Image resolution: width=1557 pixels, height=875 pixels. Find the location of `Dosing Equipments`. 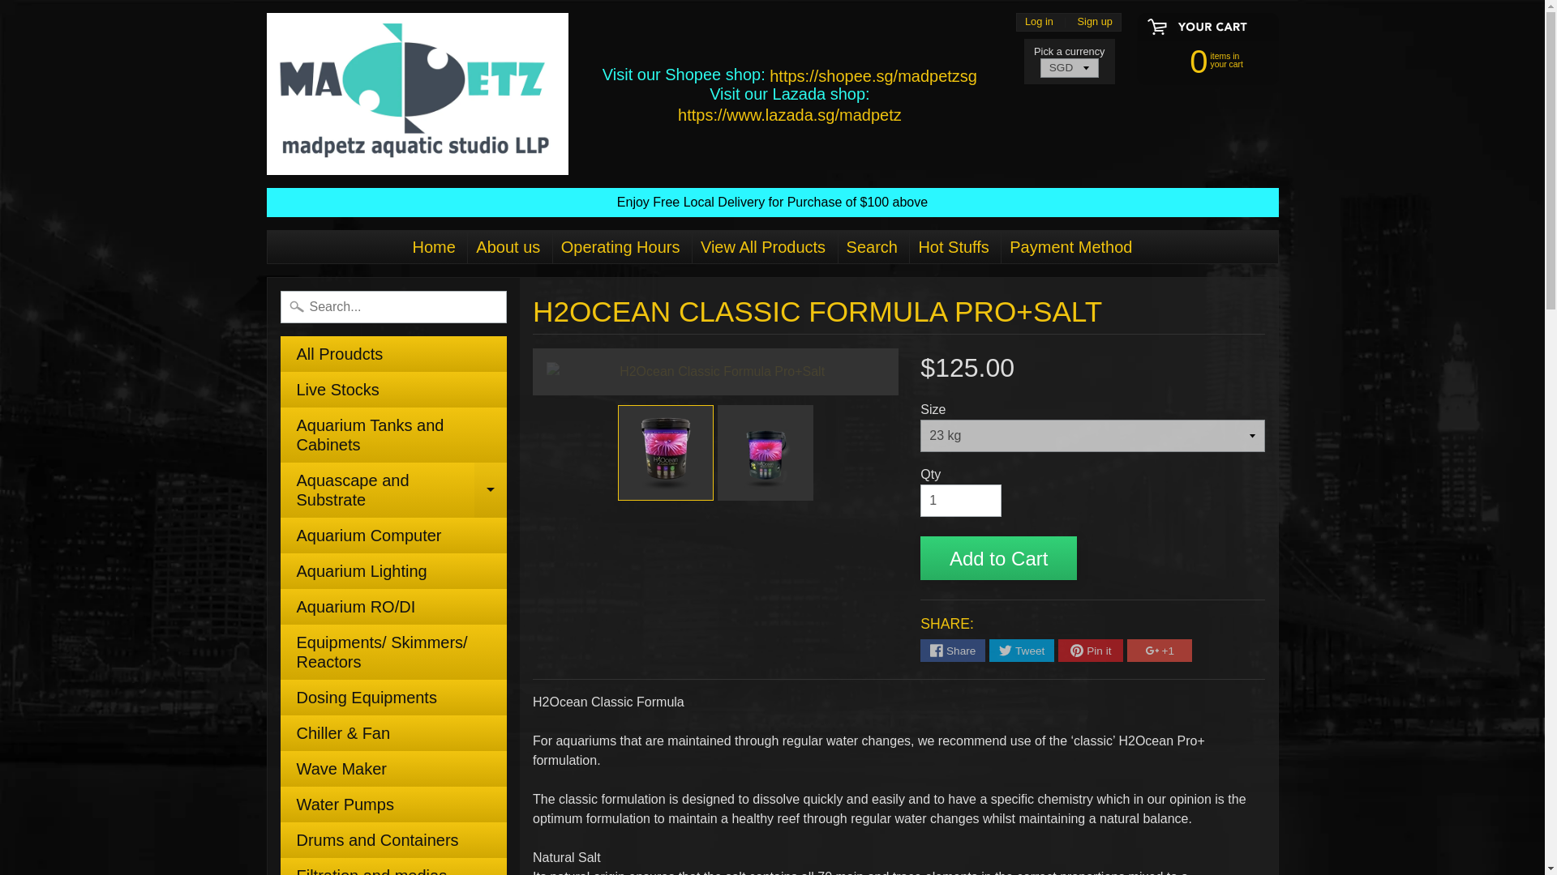

Dosing Equipments is located at coordinates (393, 698).